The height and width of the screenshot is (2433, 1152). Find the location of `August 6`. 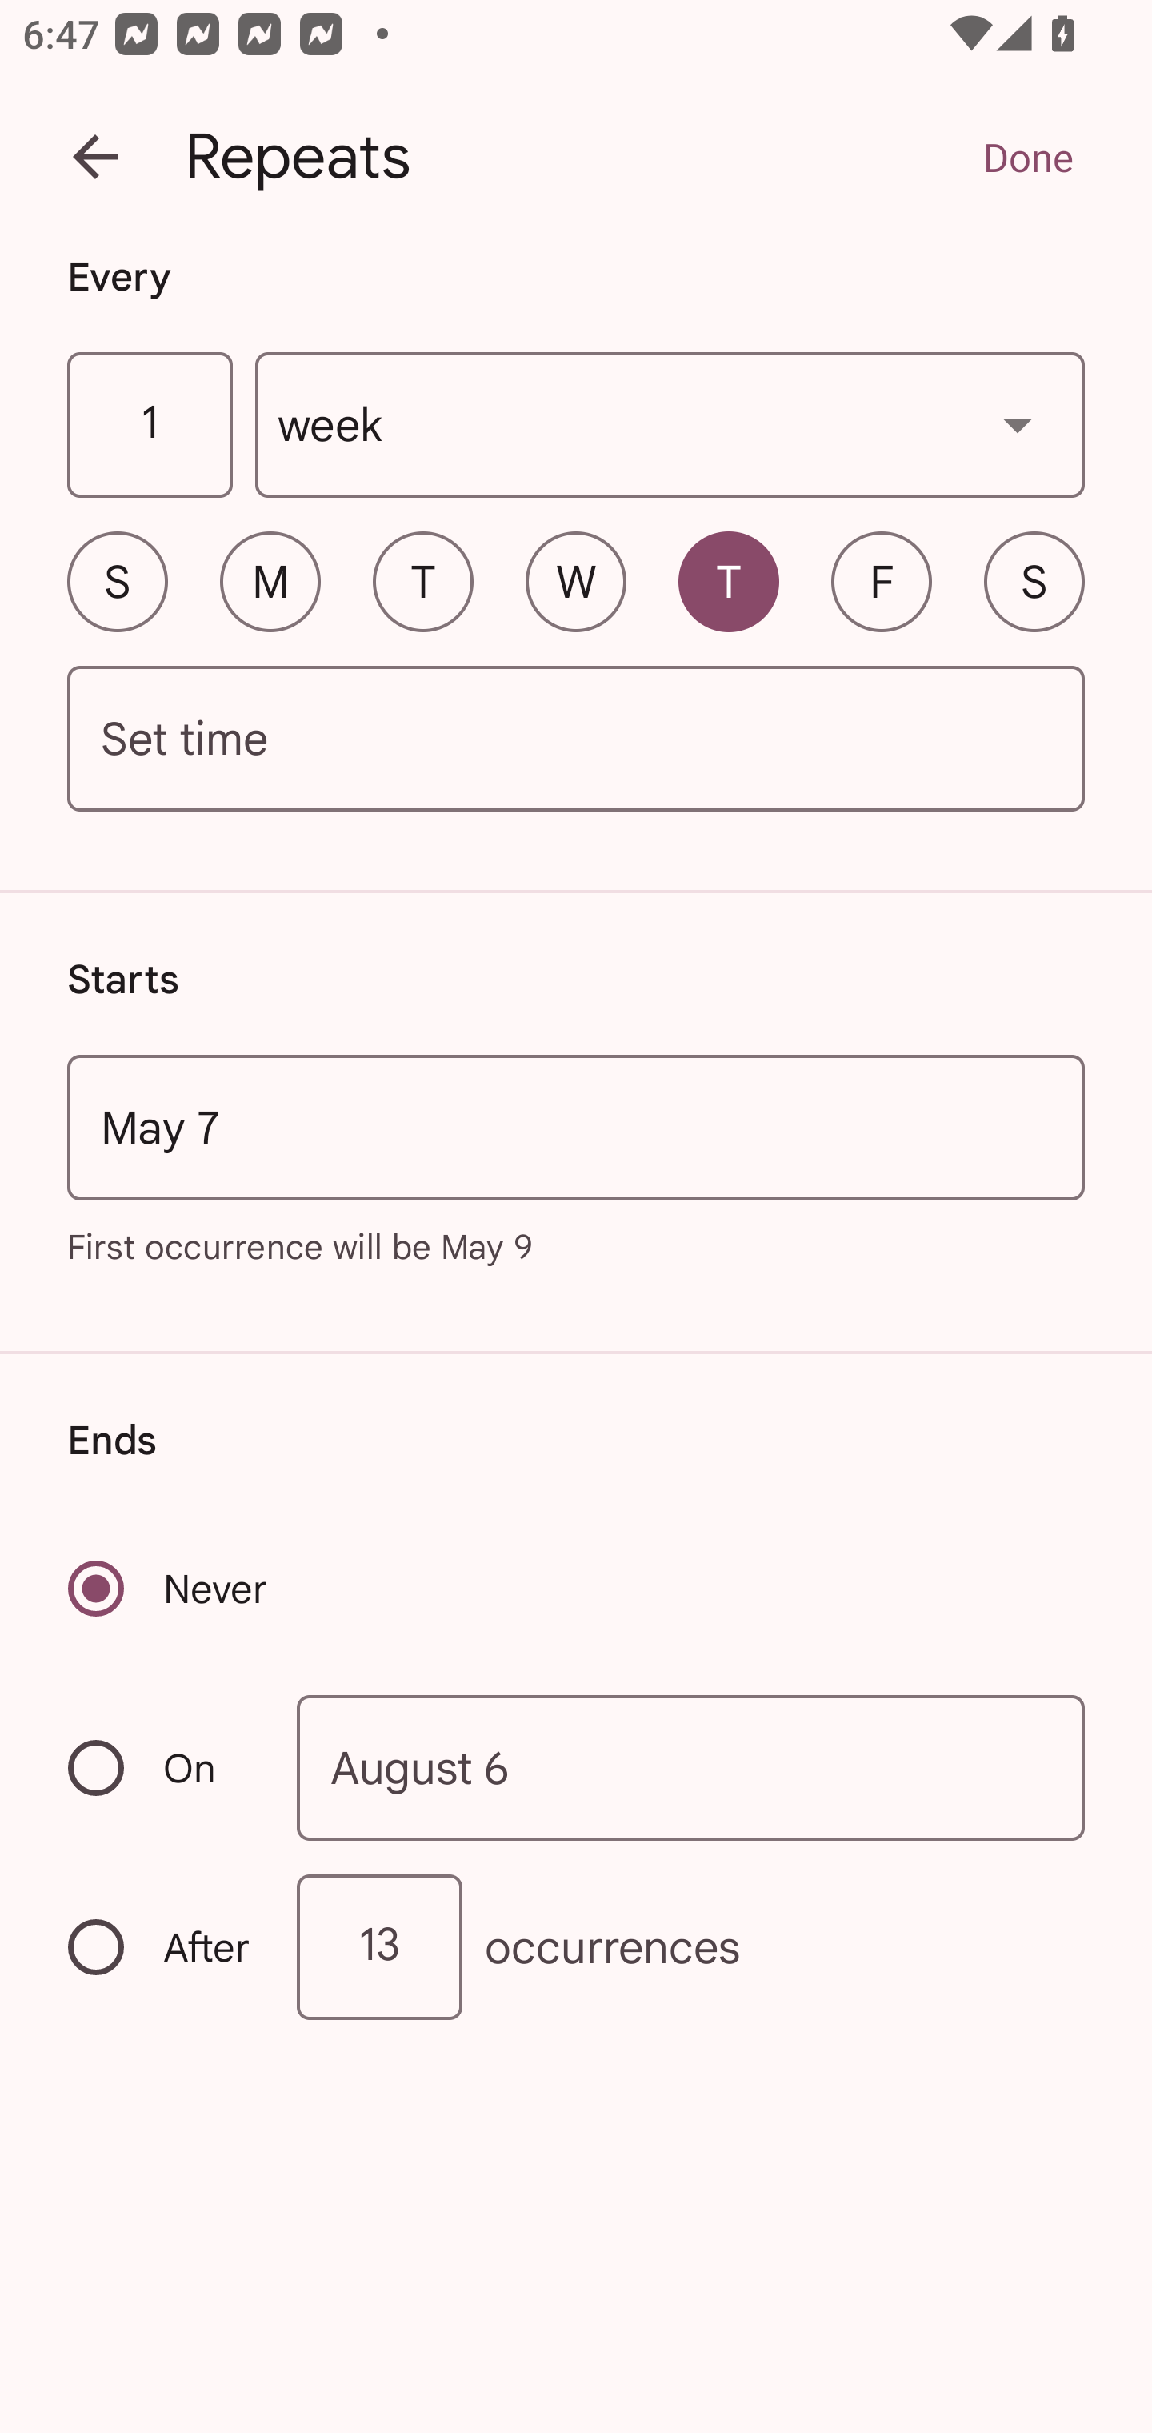

August 6 is located at coordinates (691, 1769).